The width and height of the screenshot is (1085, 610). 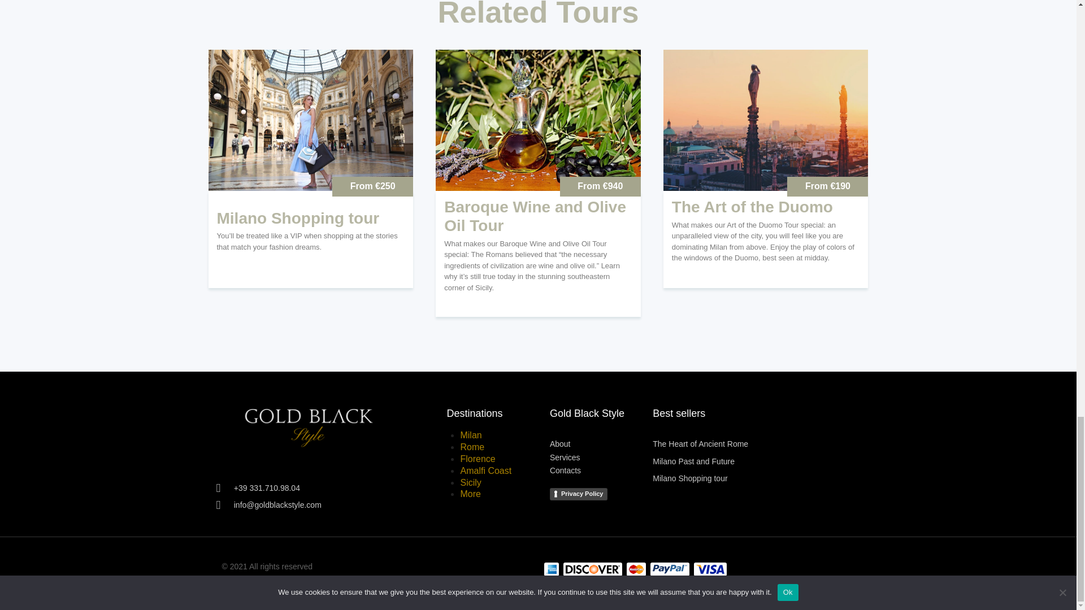 I want to click on Milano Shopping tour, so click(x=689, y=478).